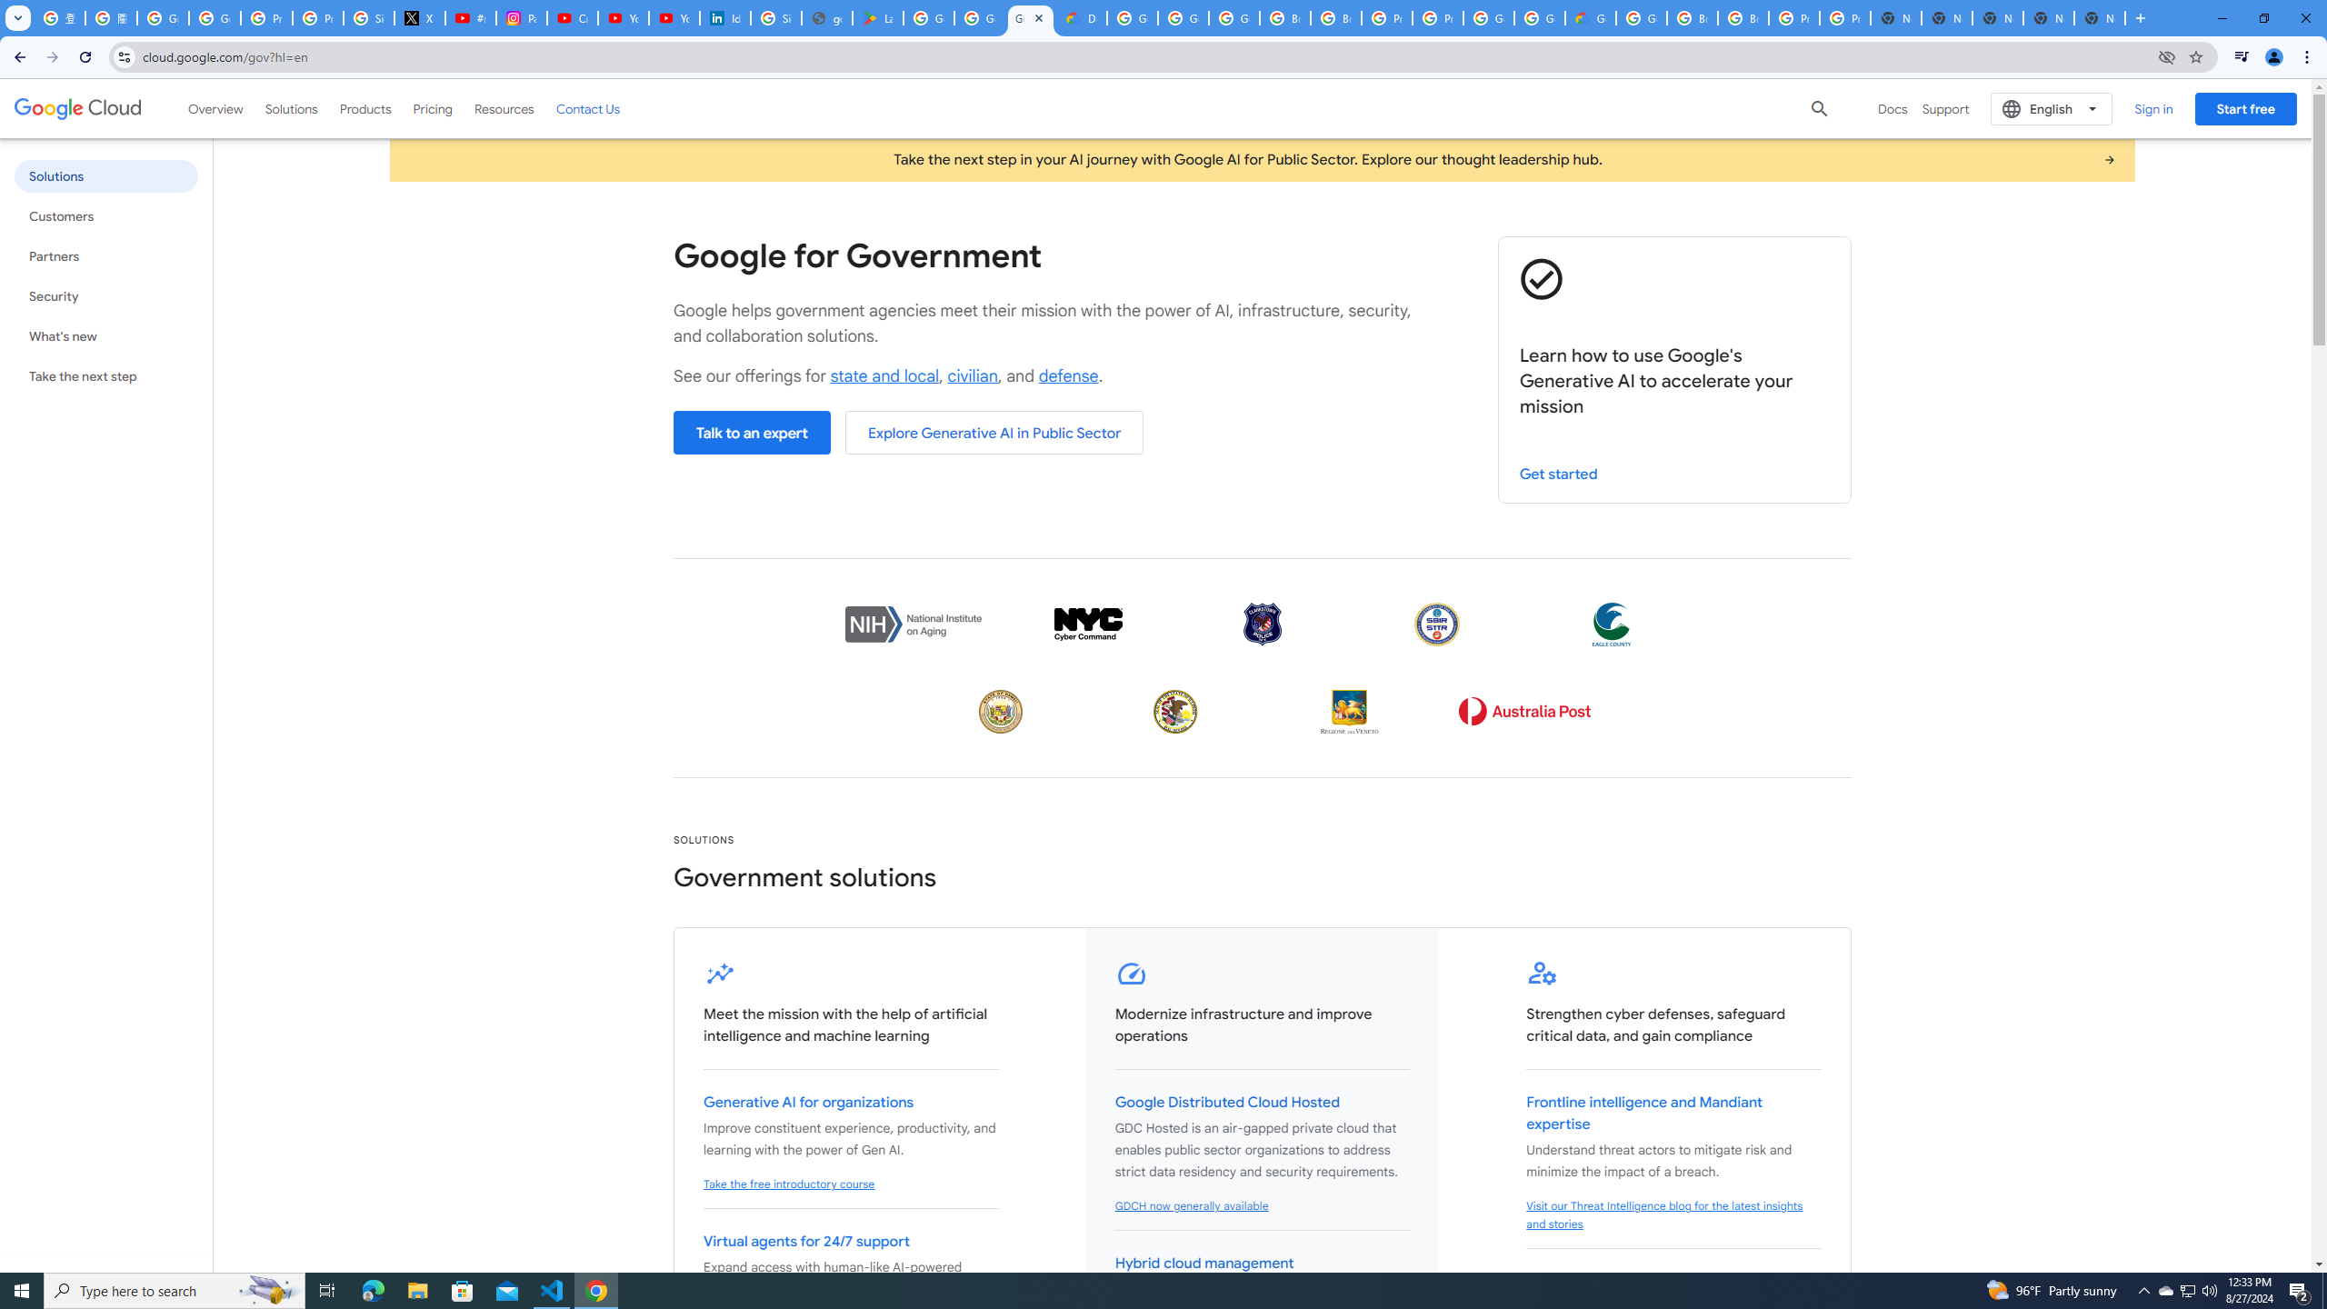 This screenshot has width=2327, height=1309. I want to click on Privacy Help Center - Policies Help, so click(317, 18).